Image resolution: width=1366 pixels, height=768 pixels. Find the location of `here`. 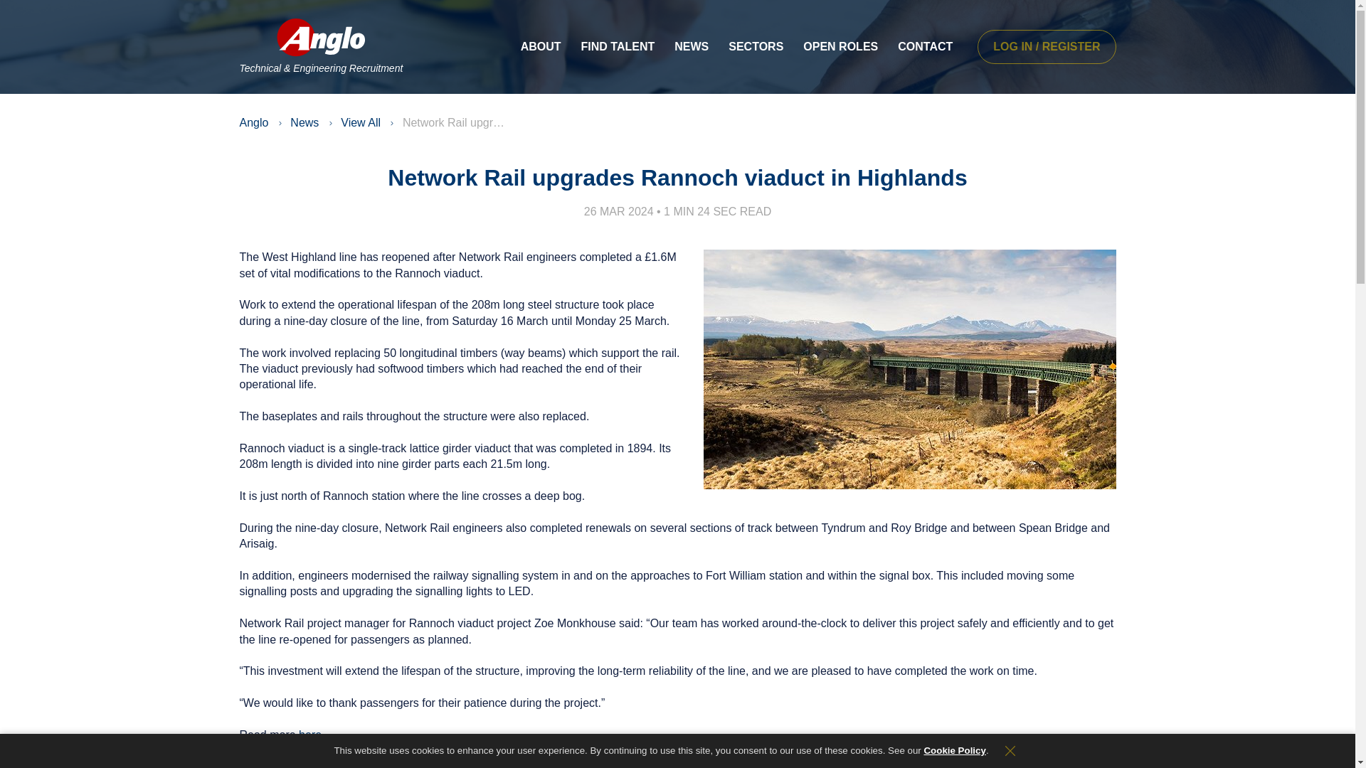

here is located at coordinates (310, 735).